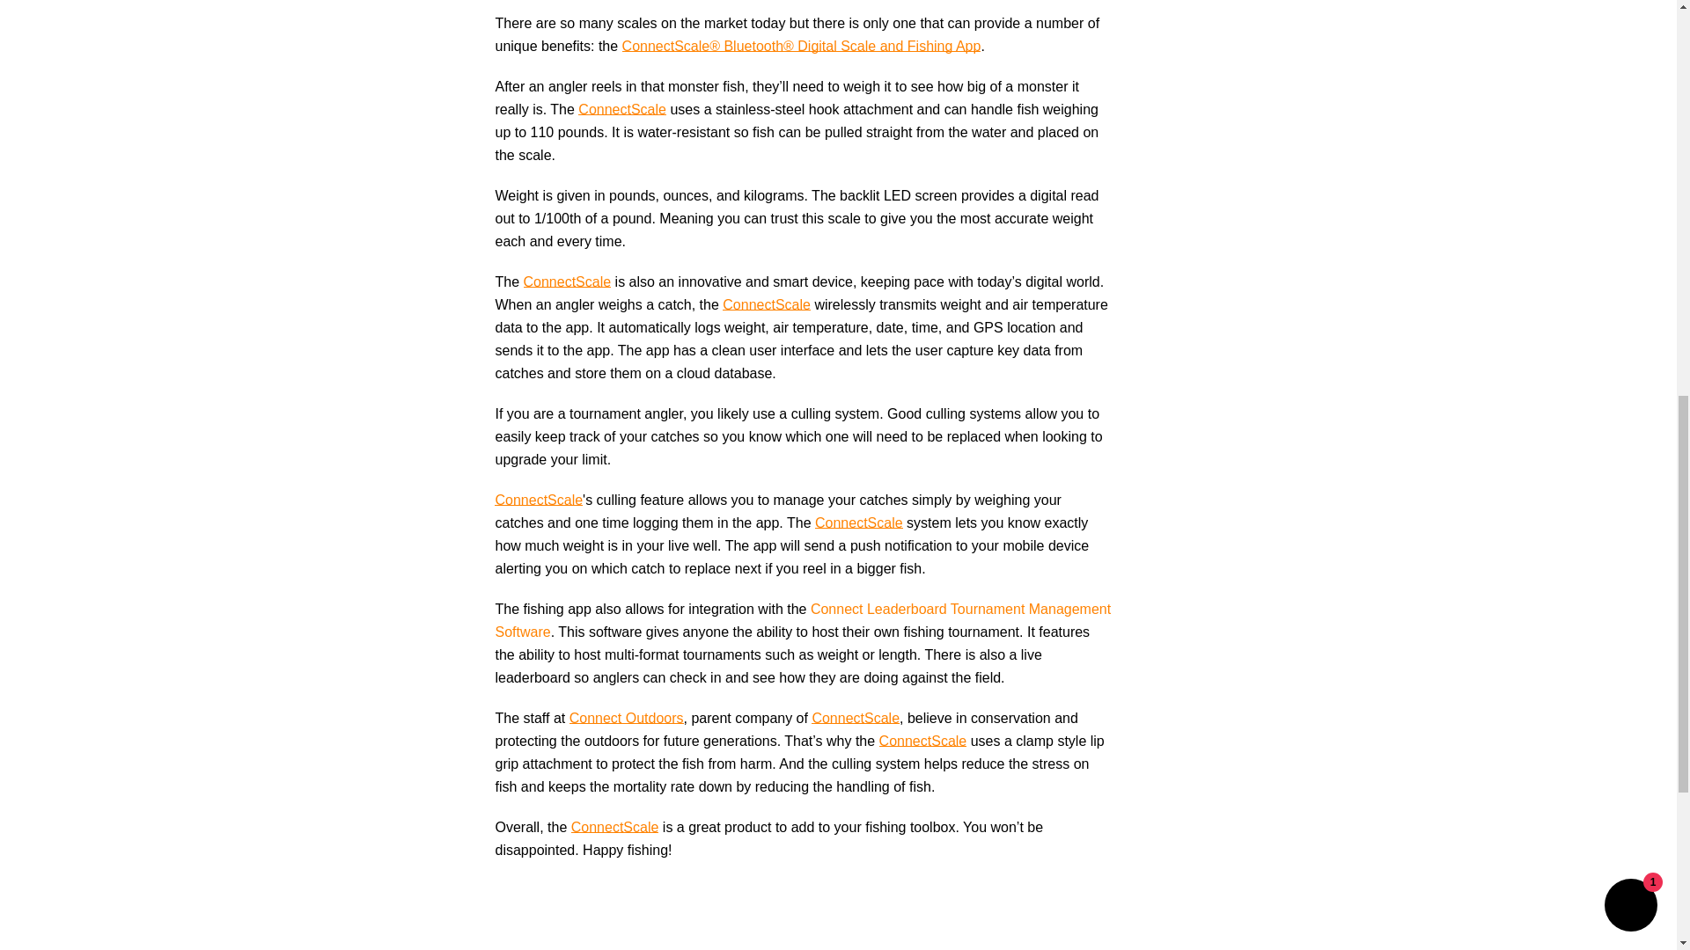 The height and width of the screenshot is (950, 1690). Describe the element at coordinates (539, 500) in the screenshot. I see `ConnectScale` at that location.